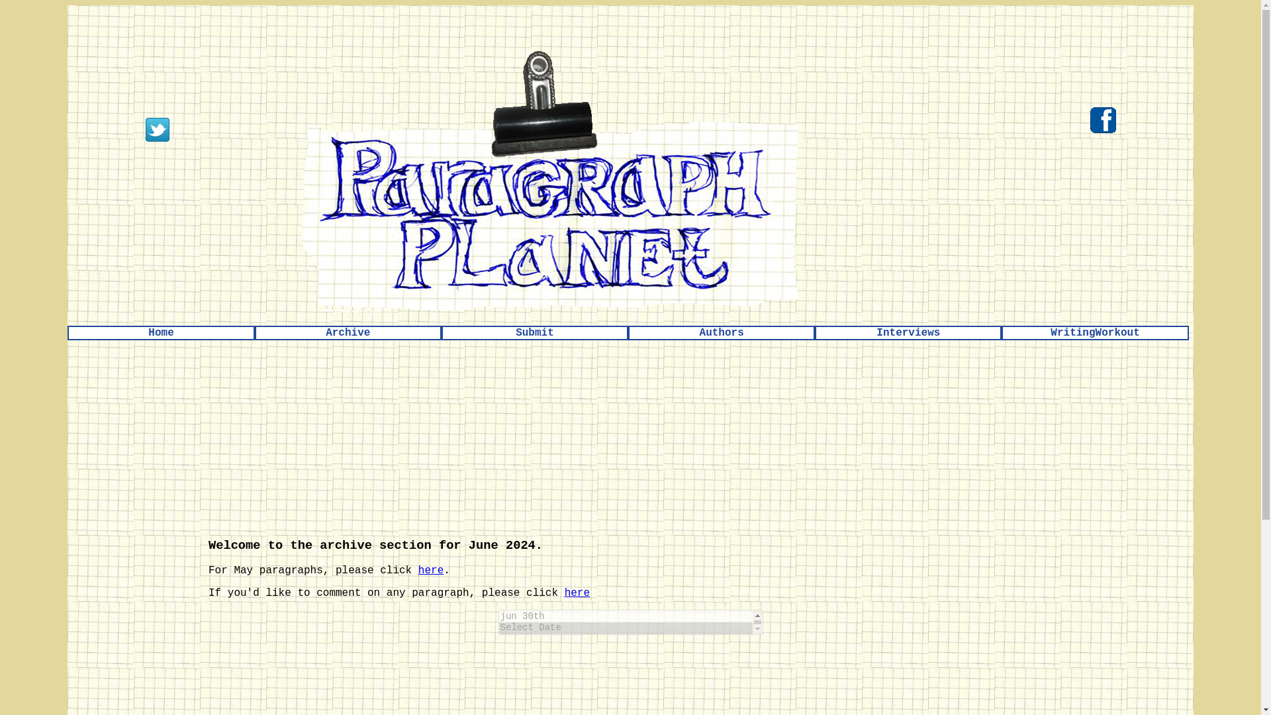  Describe the element at coordinates (535, 332) in the screenshot. I see `Submit` at that location.